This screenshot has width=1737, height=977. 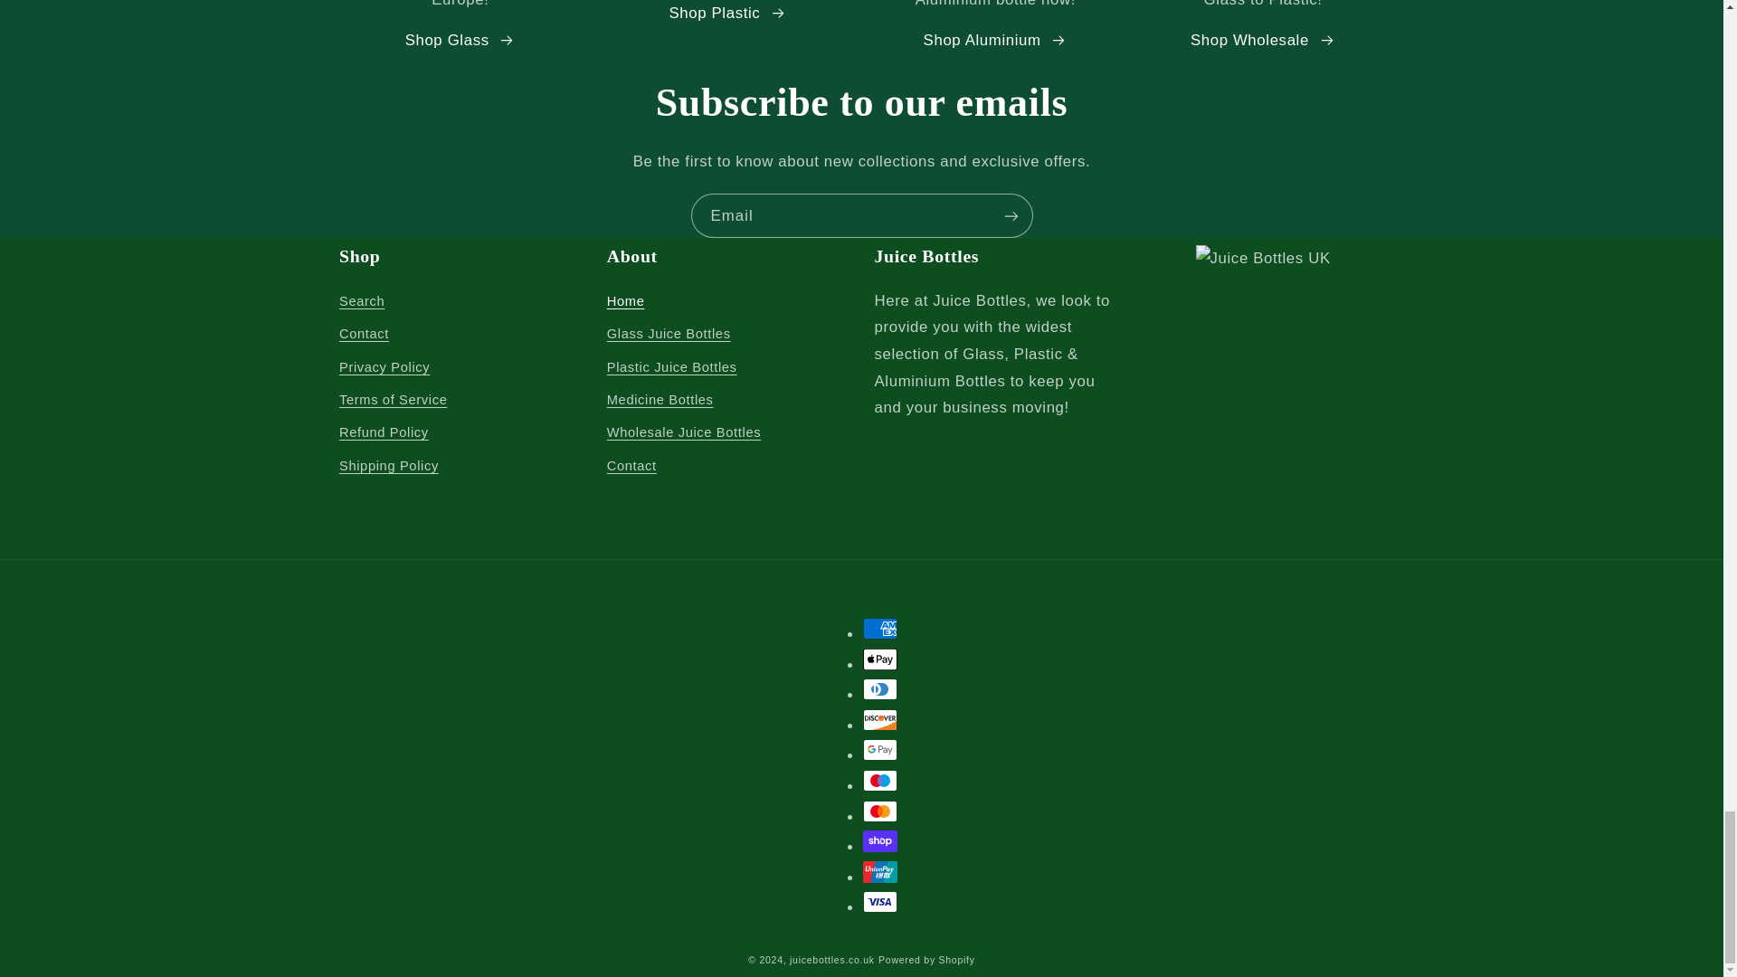 I want to click on Mastercard, so click(x=880, y=811).